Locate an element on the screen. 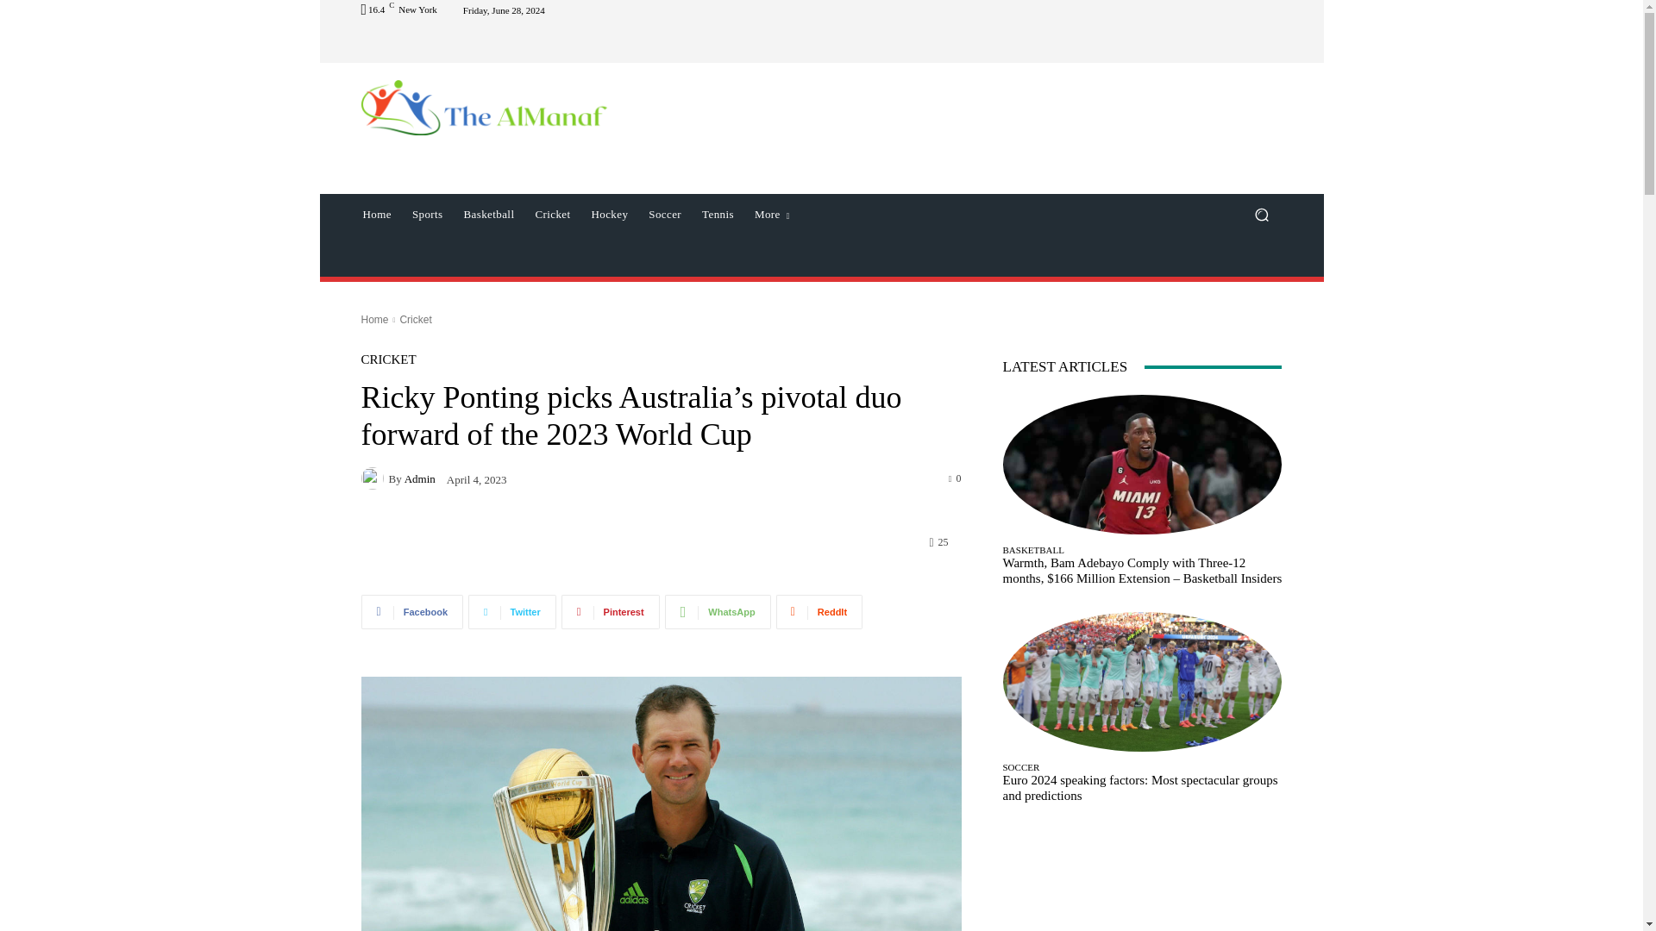  Facebook is located at coordinates (412, 612).